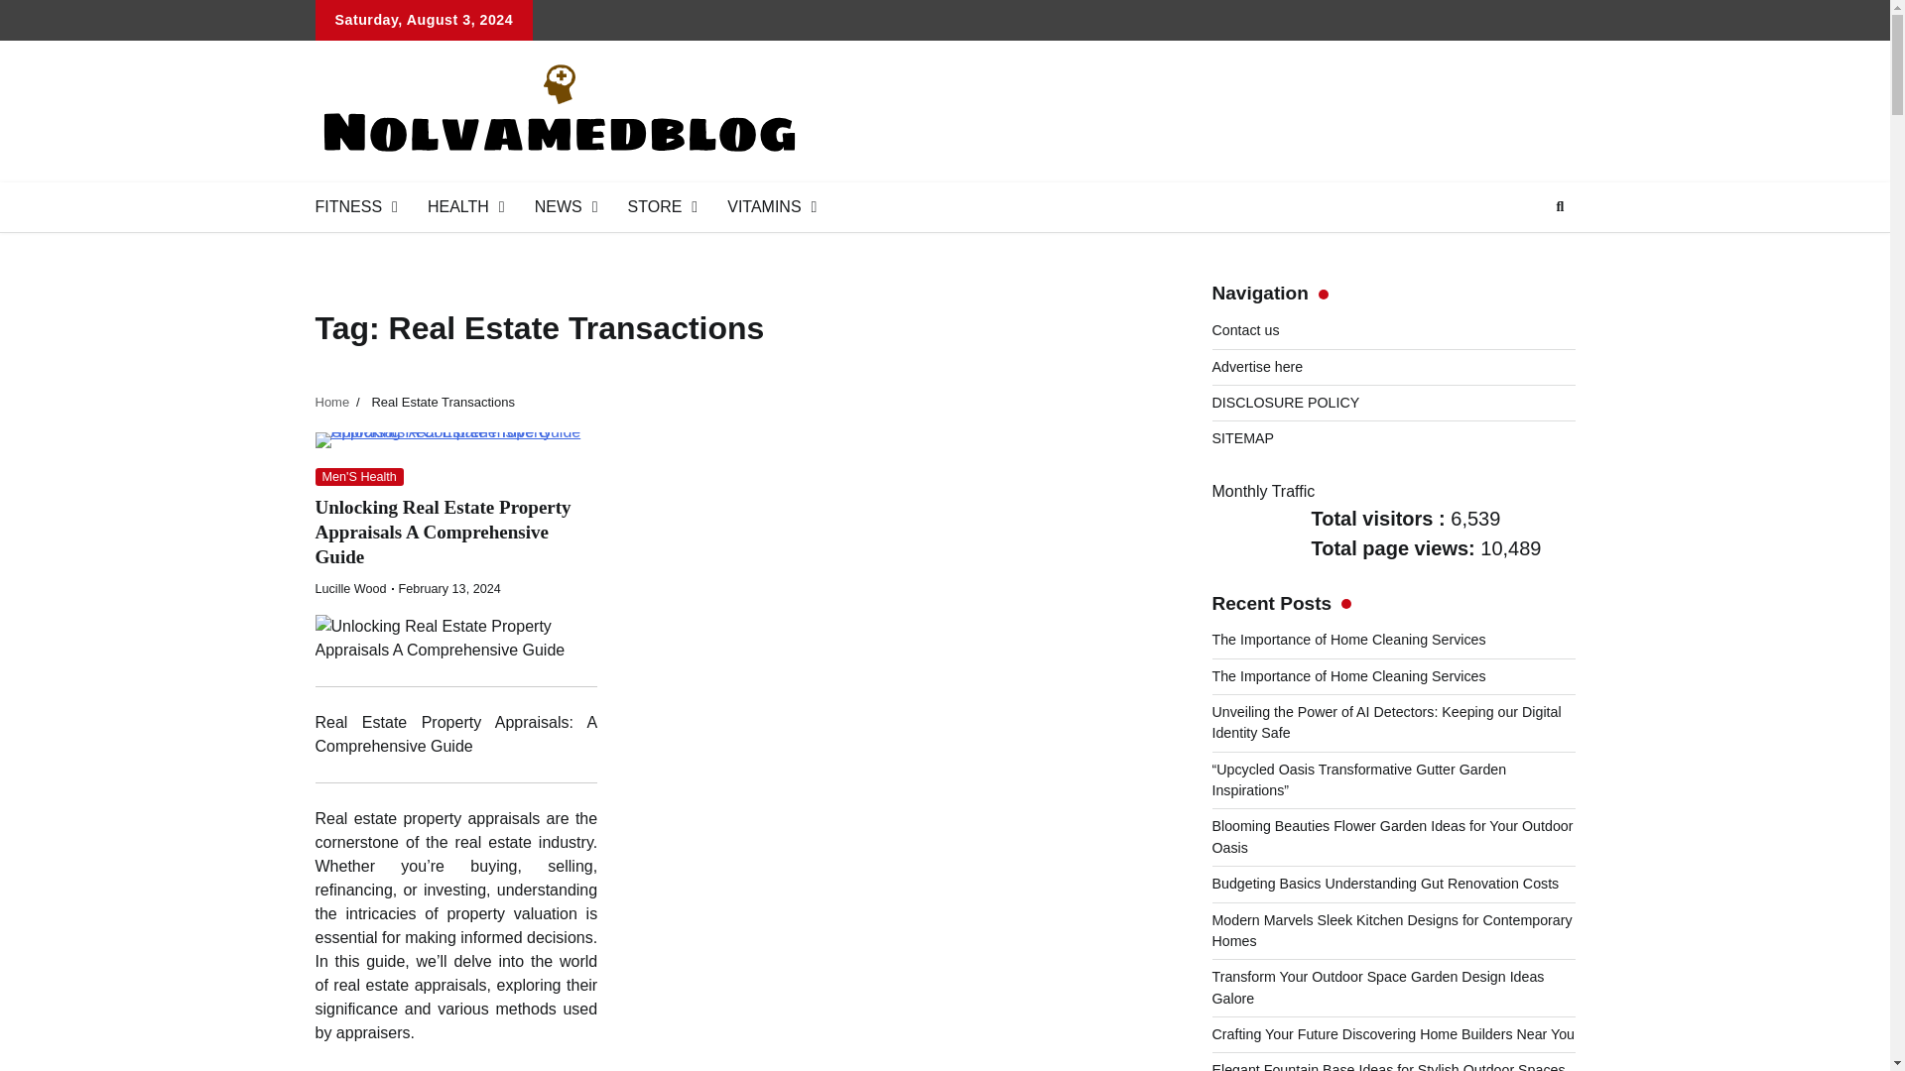 The height and width of the screenshot is (1071, 1905). What do you see at coordinates (663, 206) in the screenshot?
I see `STORE` at bounding box center [663, 206].